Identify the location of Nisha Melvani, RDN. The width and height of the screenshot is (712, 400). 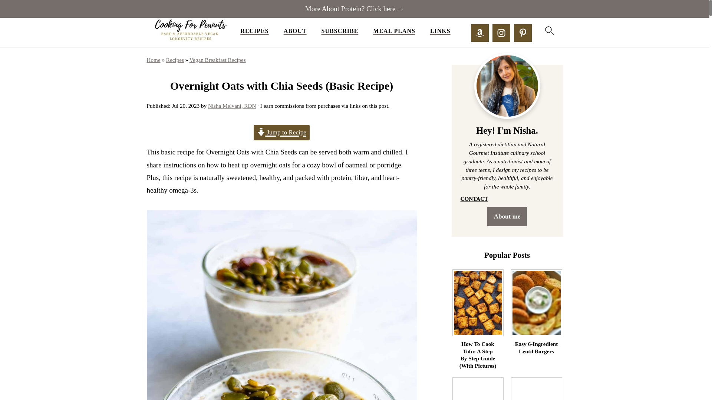
(232, 105).